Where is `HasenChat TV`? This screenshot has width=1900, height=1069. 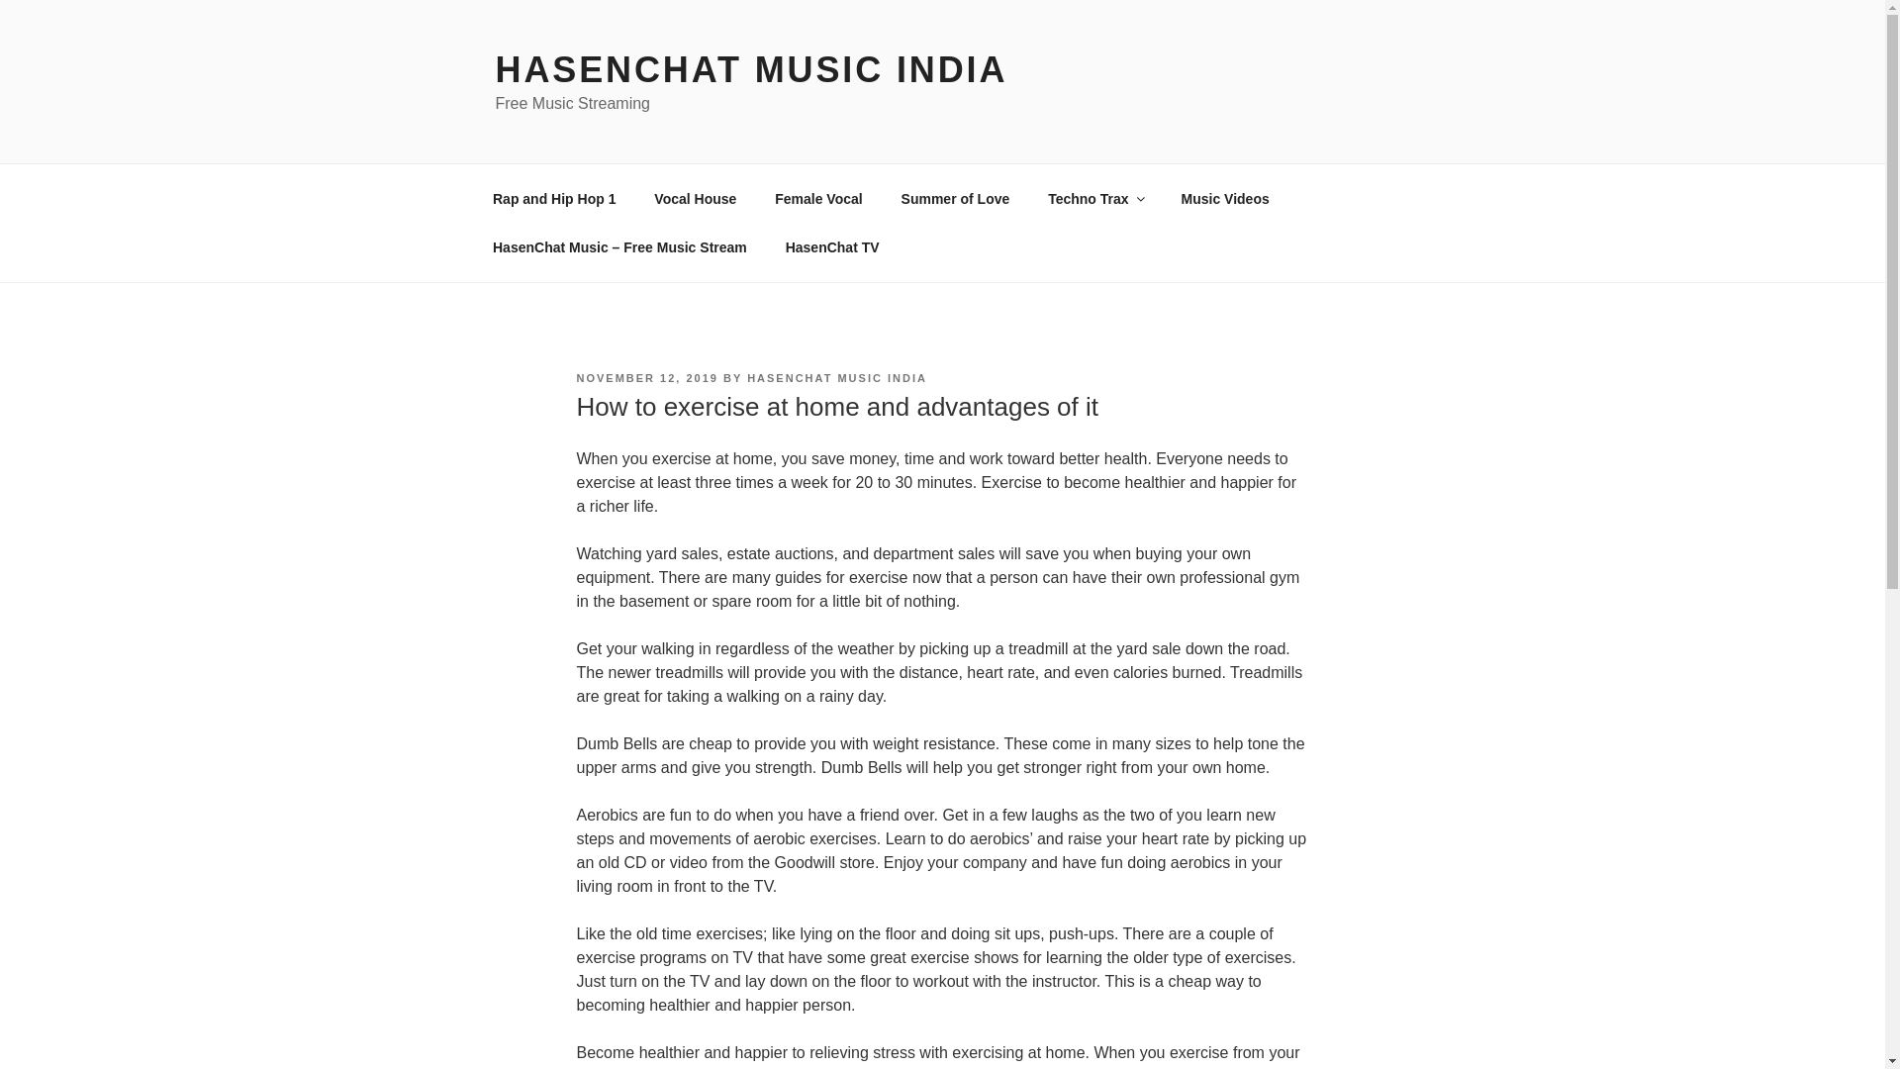
HasenChat TV is located at coordinates (831, 247).